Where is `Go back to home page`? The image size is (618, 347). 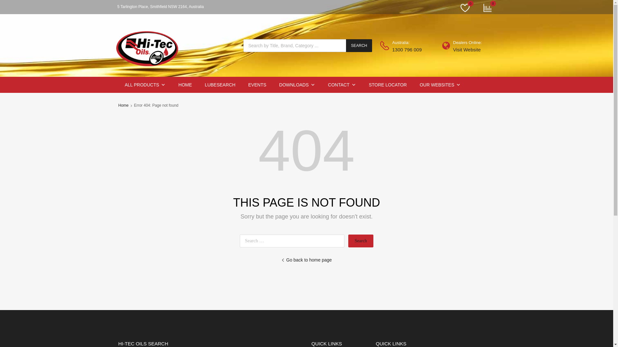 Go back to home page is located at coordinates (306, 260).